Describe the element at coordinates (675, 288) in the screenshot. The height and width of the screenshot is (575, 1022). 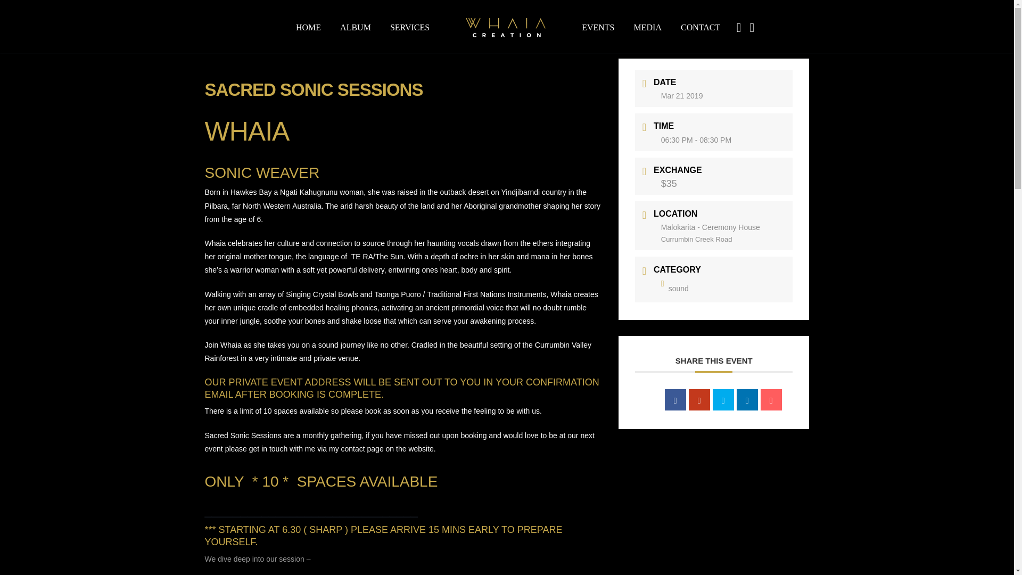
I see `sound` at that location.